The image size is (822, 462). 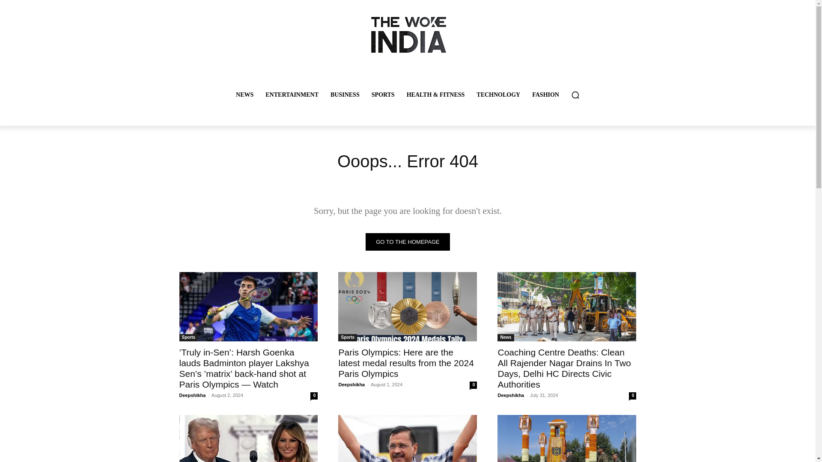 What do you see at coordinates (347, 338) in the screenshot?
I see `Sports` at bounding box center [347, 338].